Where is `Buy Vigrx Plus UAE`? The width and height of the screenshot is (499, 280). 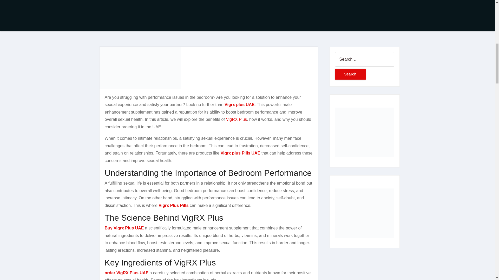
Buy Vigrx Plus UAE is located at coordinates (124, 228).